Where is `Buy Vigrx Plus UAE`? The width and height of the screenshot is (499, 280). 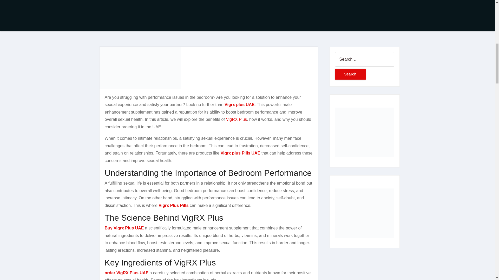
Buy Vigrx Plus UAE is located at coordinates (124, 228).